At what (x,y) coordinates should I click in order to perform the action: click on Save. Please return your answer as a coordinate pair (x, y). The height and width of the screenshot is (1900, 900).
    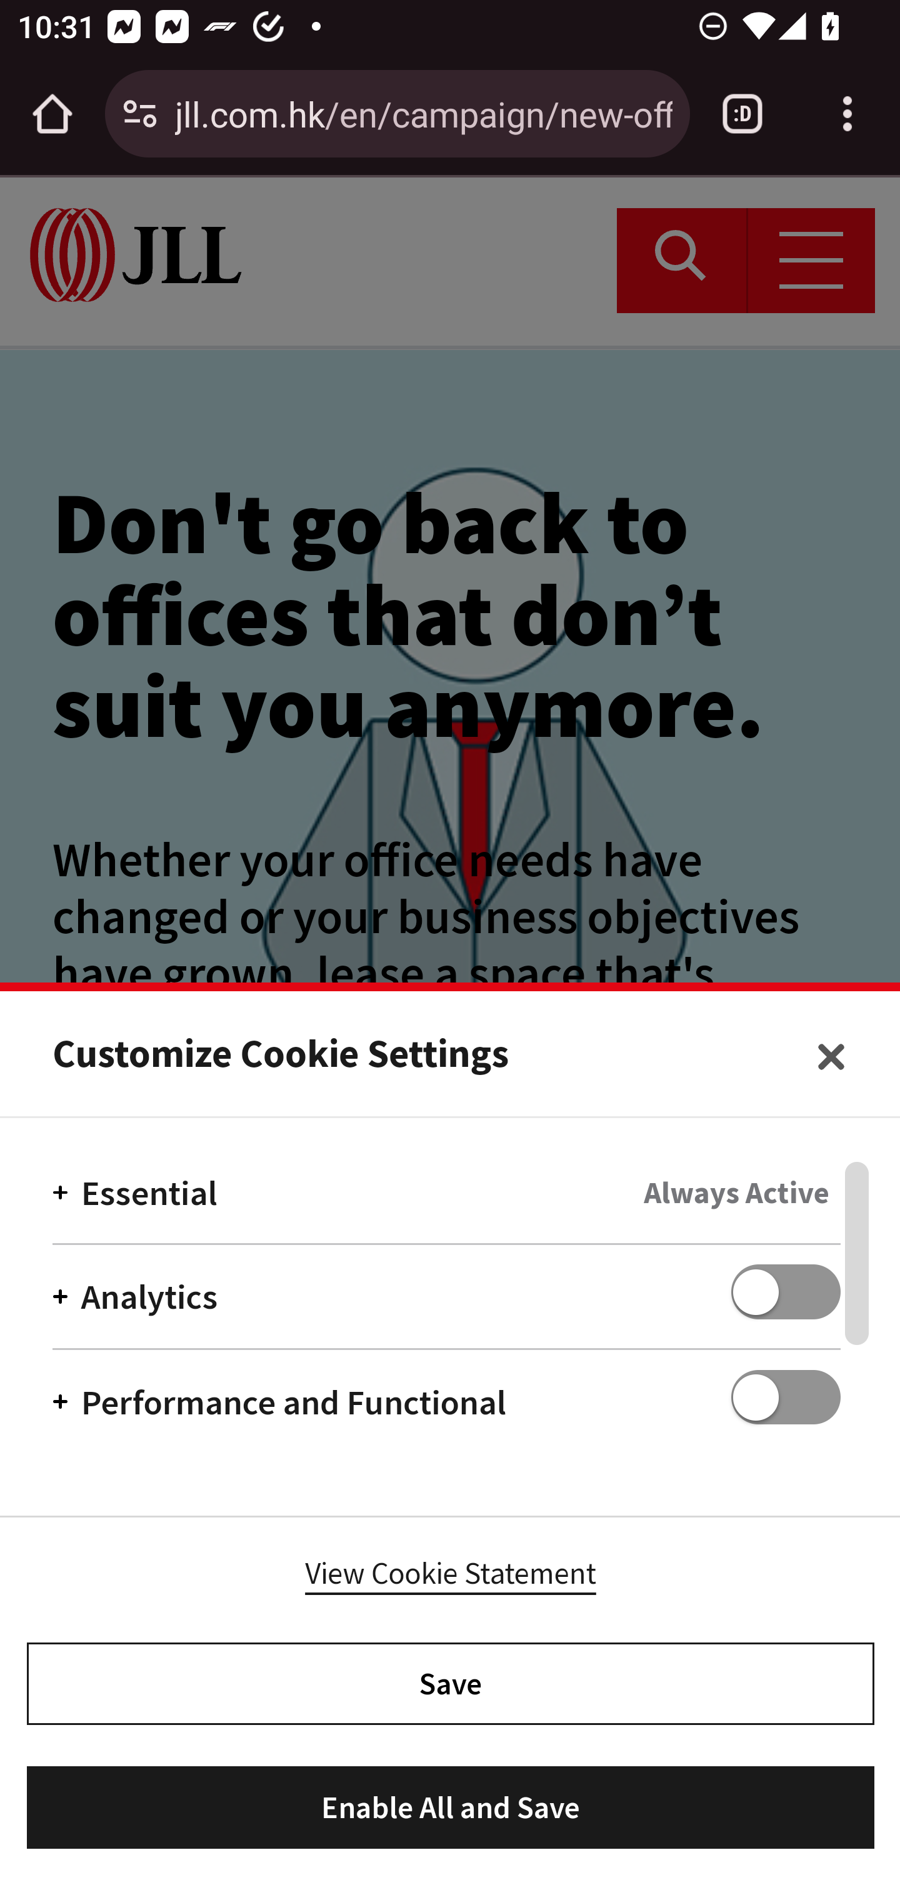
    Looking at the image, I should click on (450, 1682).